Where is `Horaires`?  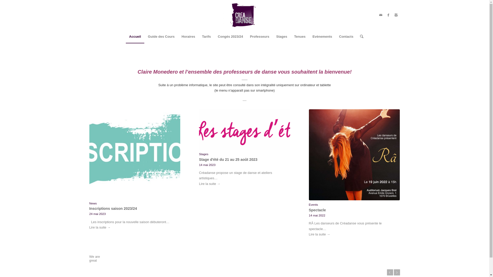
Horaires is located at coordinates (188, 37).